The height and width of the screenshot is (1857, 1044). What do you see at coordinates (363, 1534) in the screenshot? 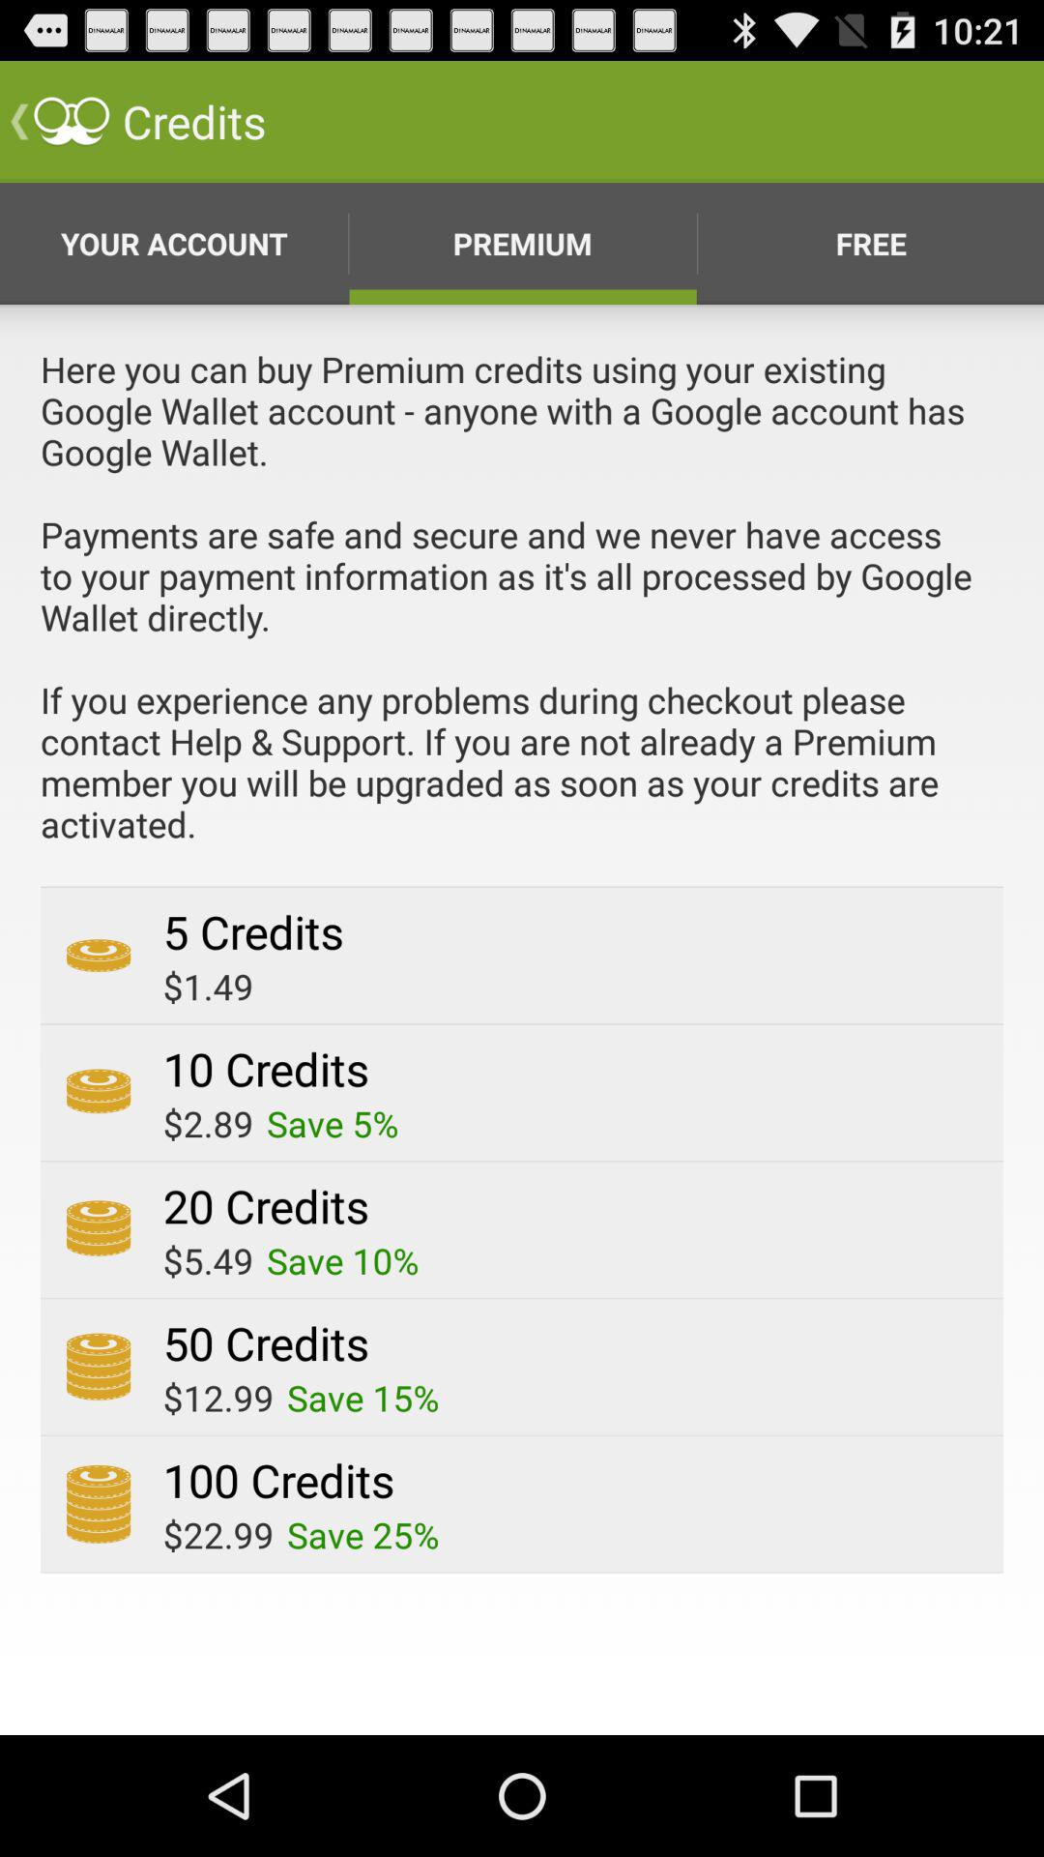
I see `click the app next to the $22.99 icon` at bounding box center [363, 1534].